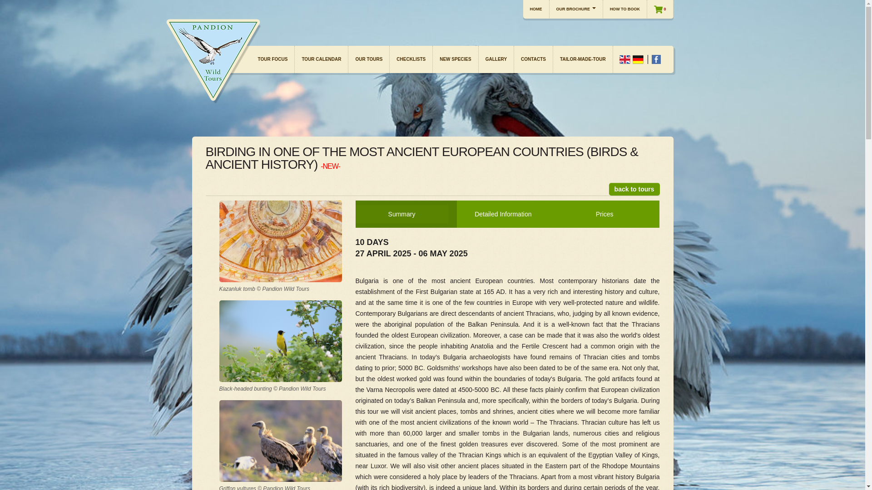 The height and width of the screenshot is (490, 872). Describe the element at coordinates (533, 59) in the screenshot. I see `CONTACTS` at that location.